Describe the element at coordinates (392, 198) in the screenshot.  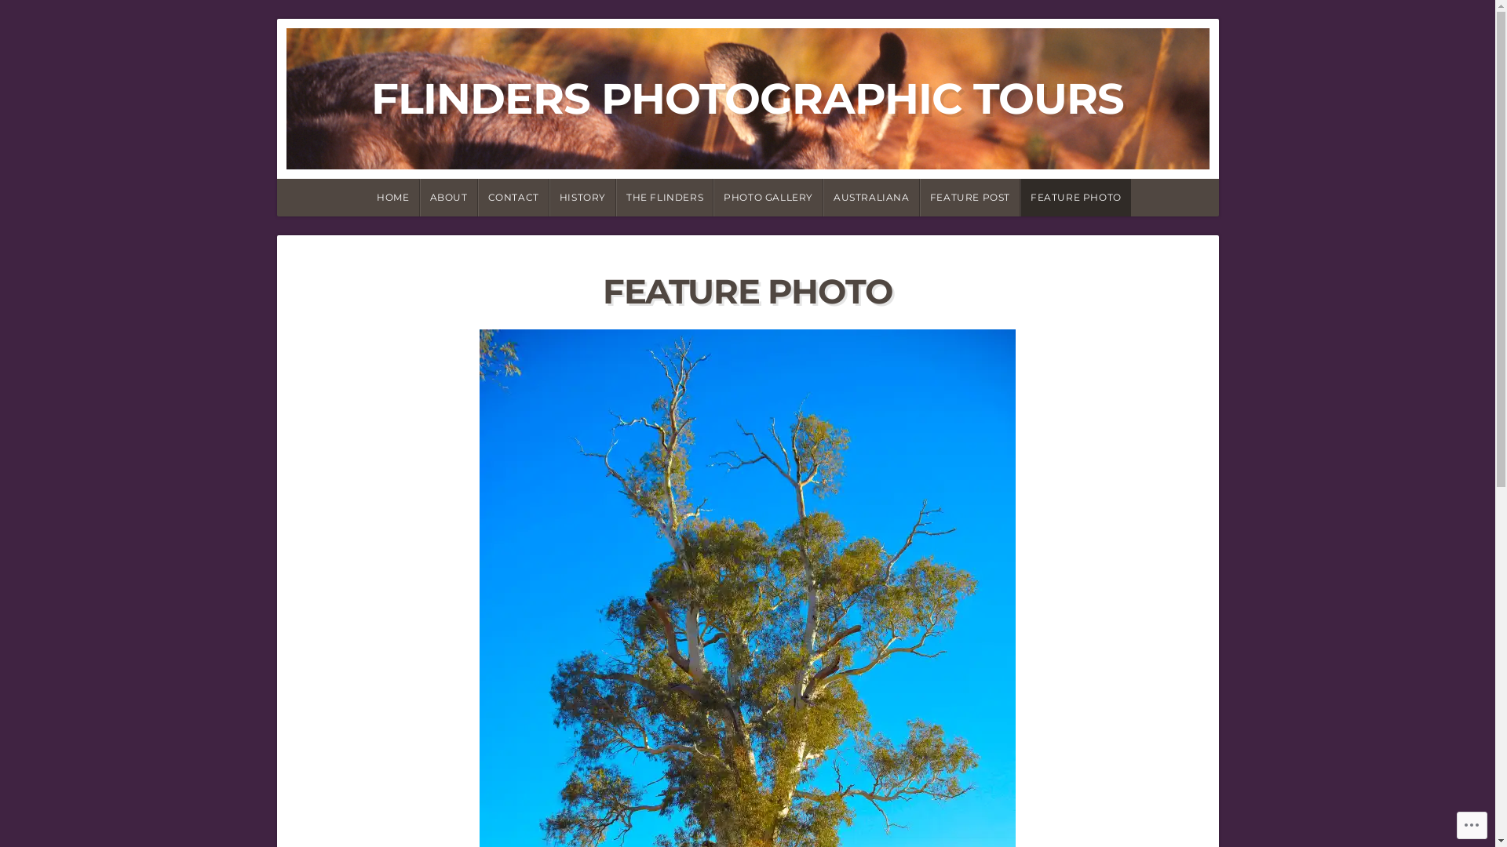
I see `HOME` at that location.